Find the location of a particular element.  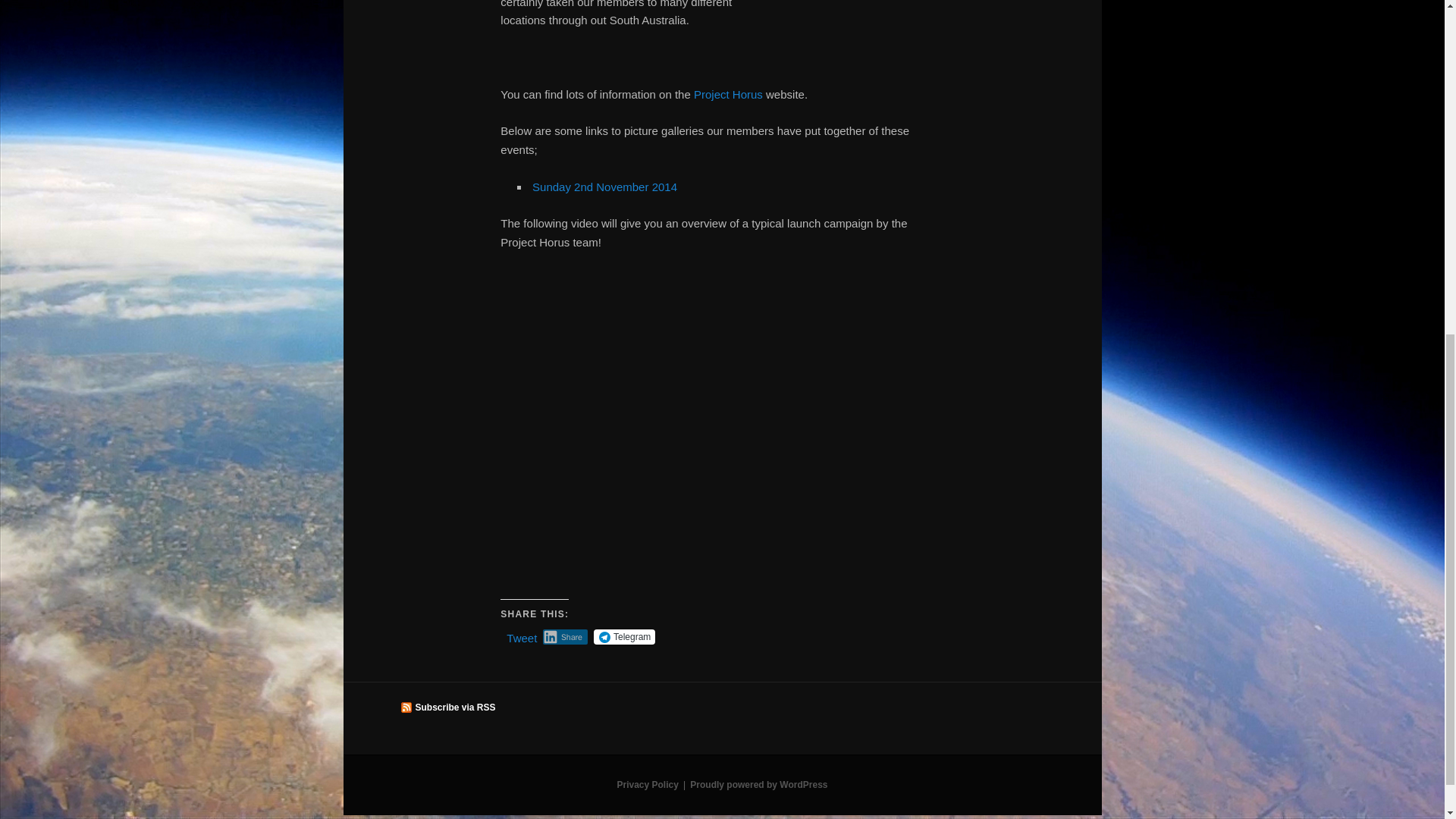

Semantic Personal Publishing Platform is located at coordinates (758, 785).